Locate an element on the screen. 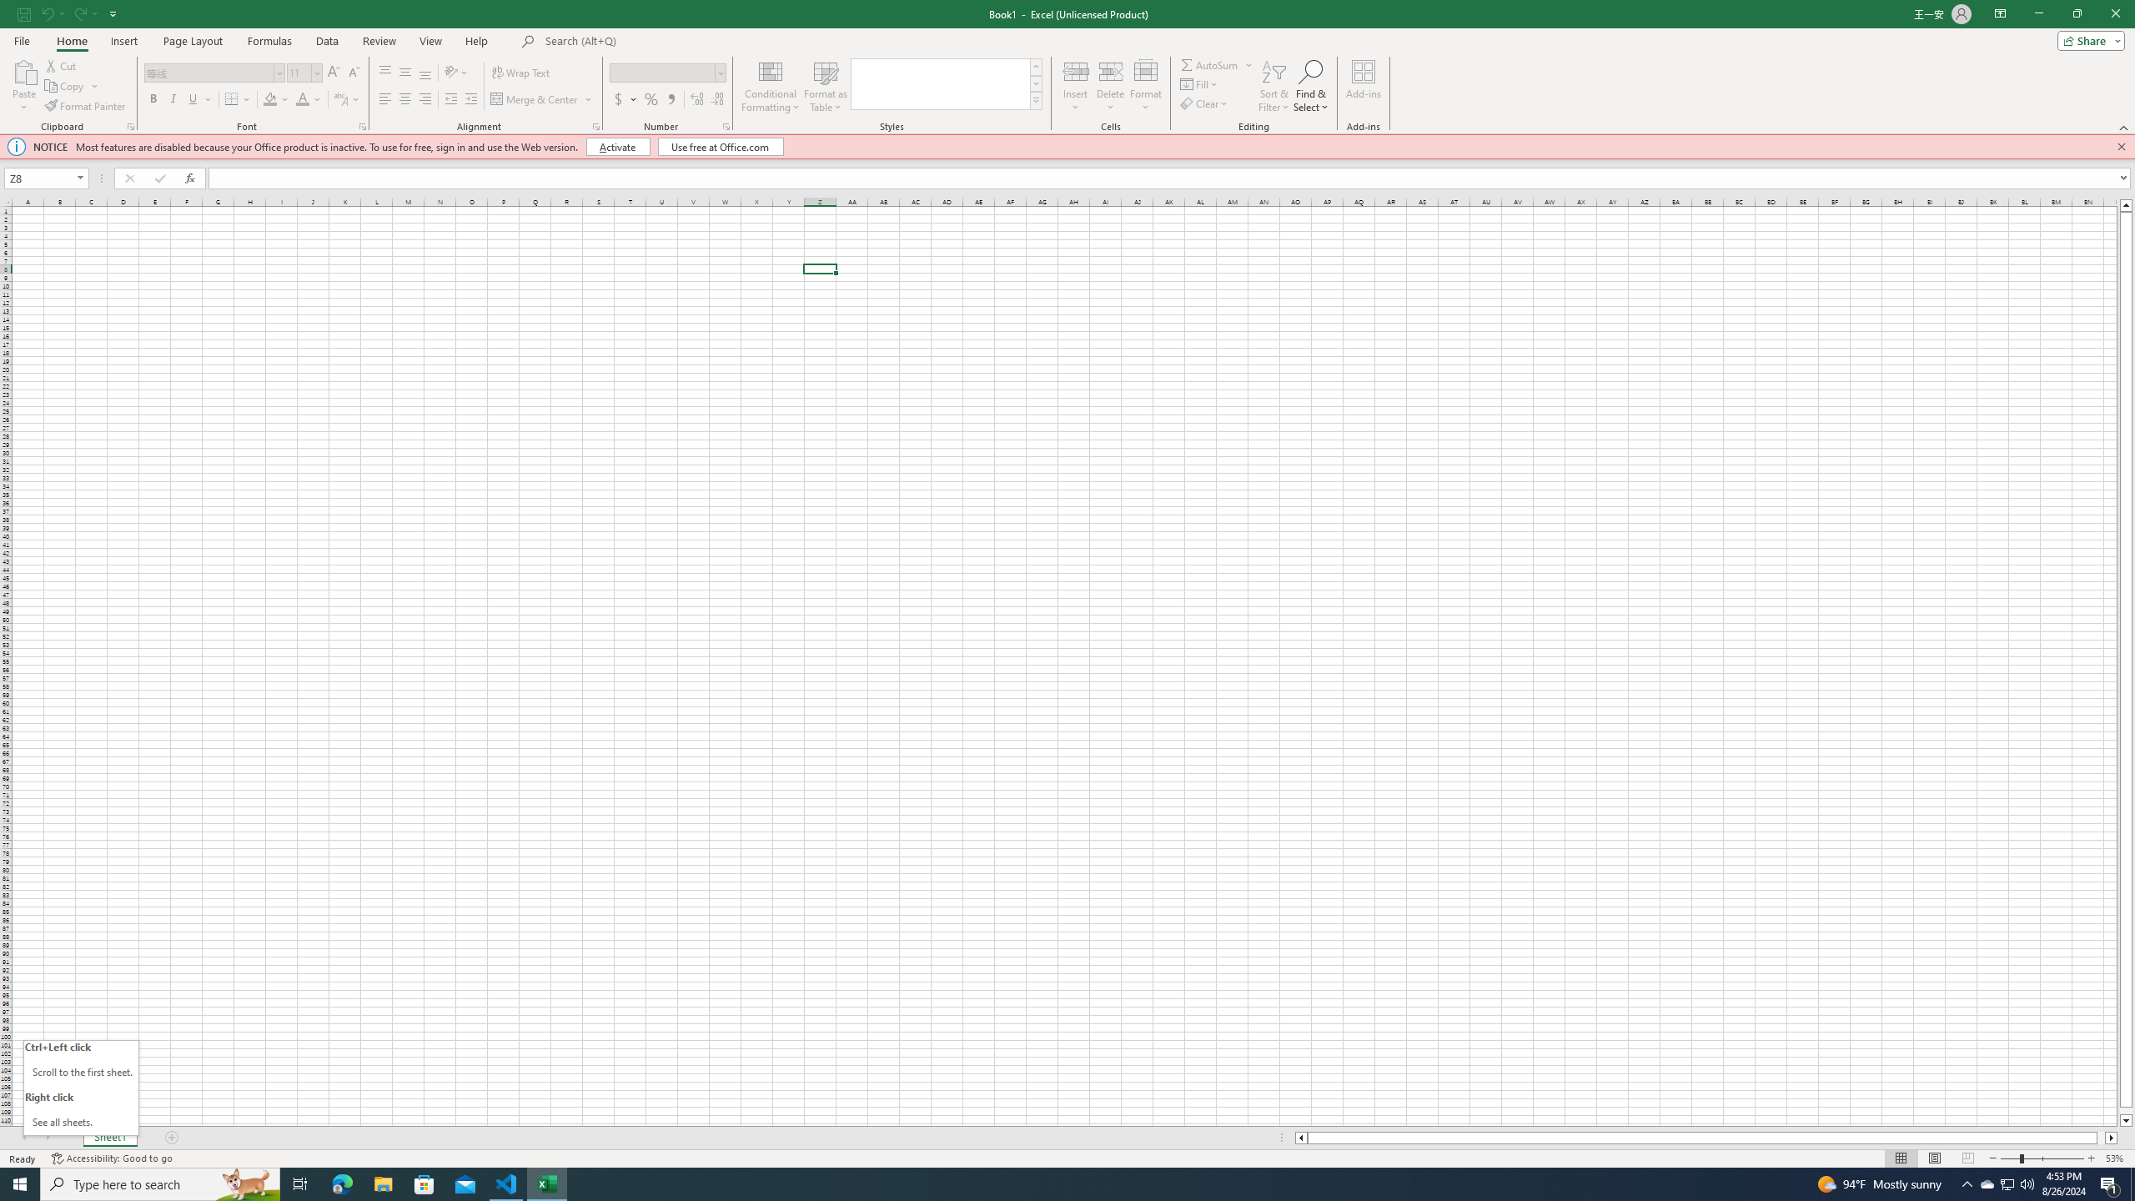  Share is located at coordinates (2088, 40).